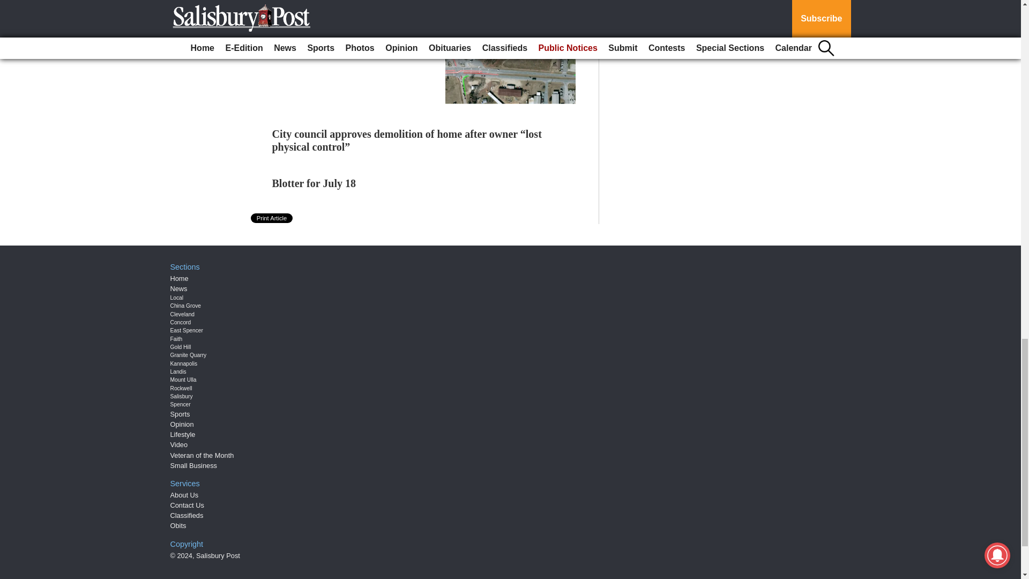 The width and height of the screenshot is (1029, 579). What do you see at coordinates (314, 183) in the screenshot?
I see `Blotter for July 18` at bounding box center [314, 183].